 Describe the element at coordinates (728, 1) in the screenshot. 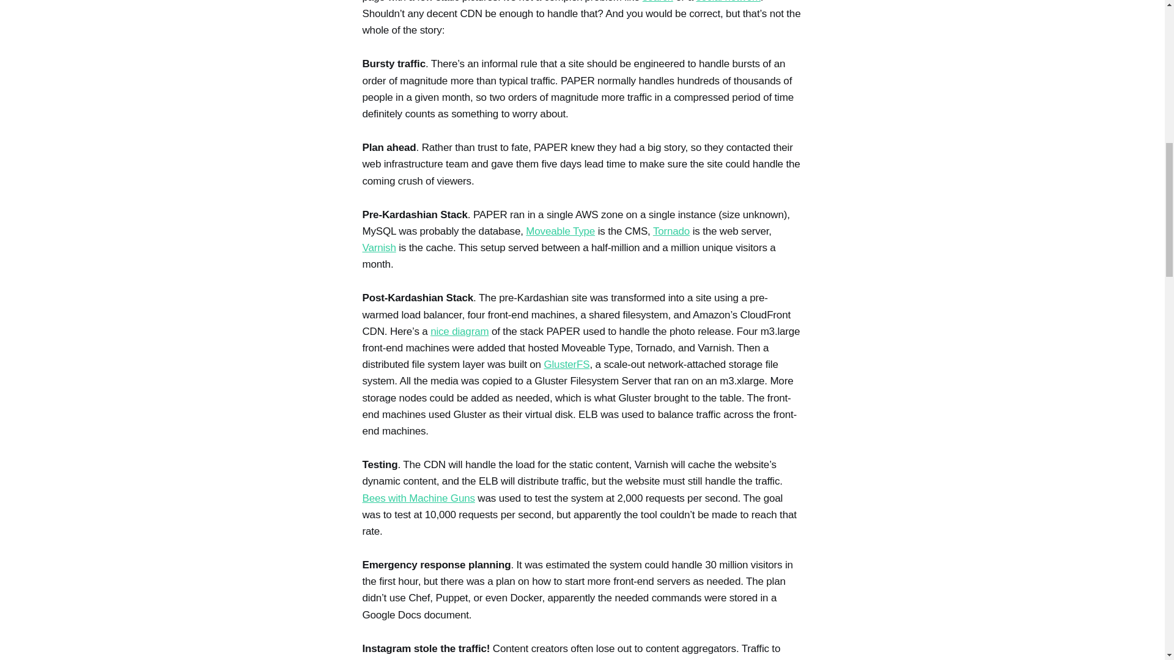

I see `social network` at that location.